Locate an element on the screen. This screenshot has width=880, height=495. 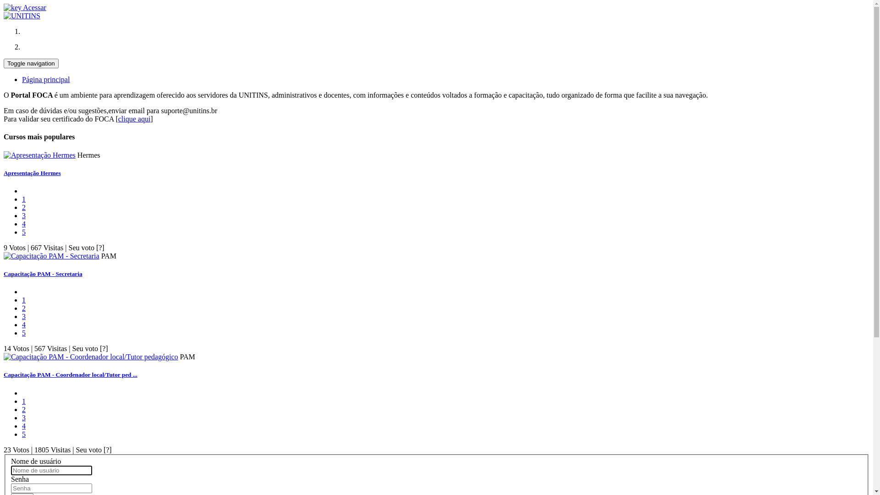
3 is located at coordinates (24, 316).